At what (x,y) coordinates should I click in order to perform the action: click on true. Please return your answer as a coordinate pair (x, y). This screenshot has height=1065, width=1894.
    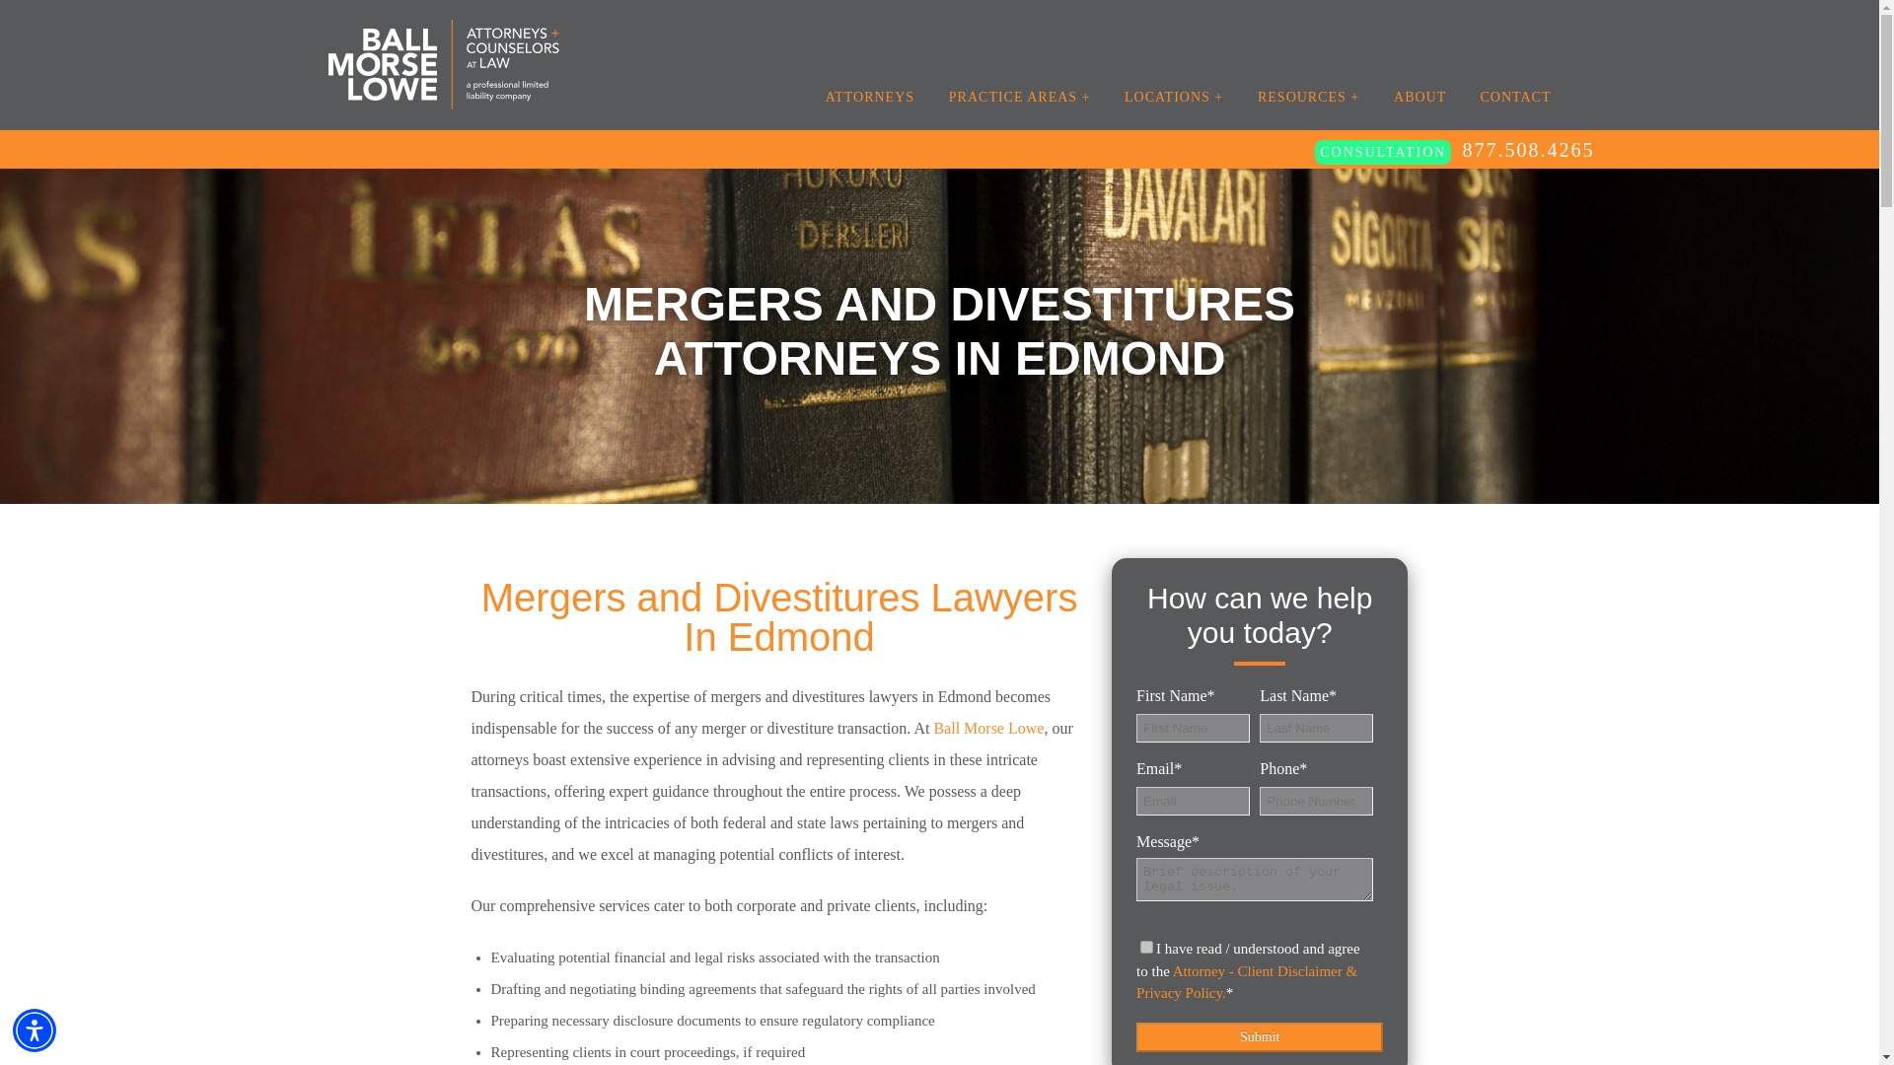
    Looking at the image, I should click on (1146, 947).